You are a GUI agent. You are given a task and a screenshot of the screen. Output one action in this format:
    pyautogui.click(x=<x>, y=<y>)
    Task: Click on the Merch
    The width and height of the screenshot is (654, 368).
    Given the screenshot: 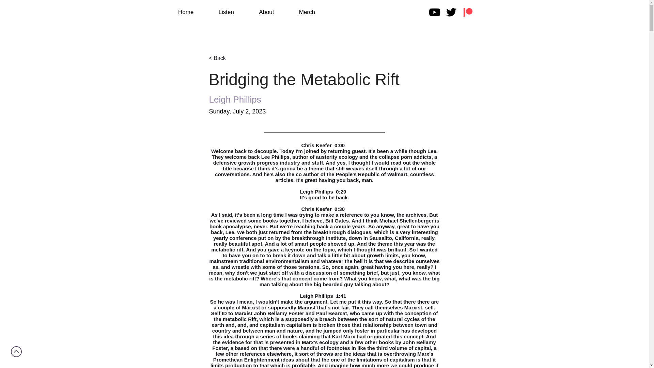 What is the action you would take?
    pyautogui.click(x=307, y=12)
    